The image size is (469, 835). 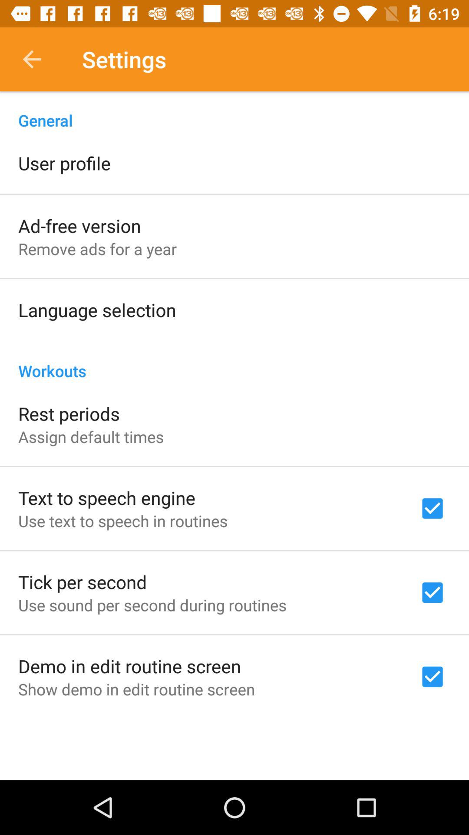 What do you see at coordinates (97, 310) in the screenshot?
I see `tap icon below the remove ads for icon` at bounding box center [97, 310].